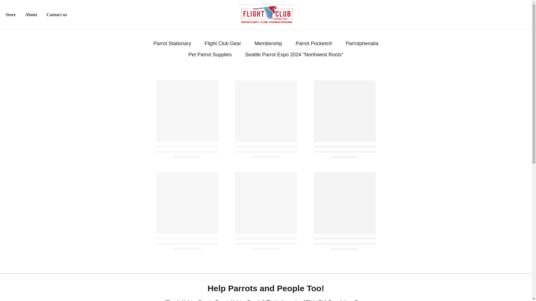 The height and width of the screenshot is (301, 536). What do you see at coordinates (210, 55) in the screenshot?
I see `Pet Parrot Supplies` at bounding box center [210, 55].